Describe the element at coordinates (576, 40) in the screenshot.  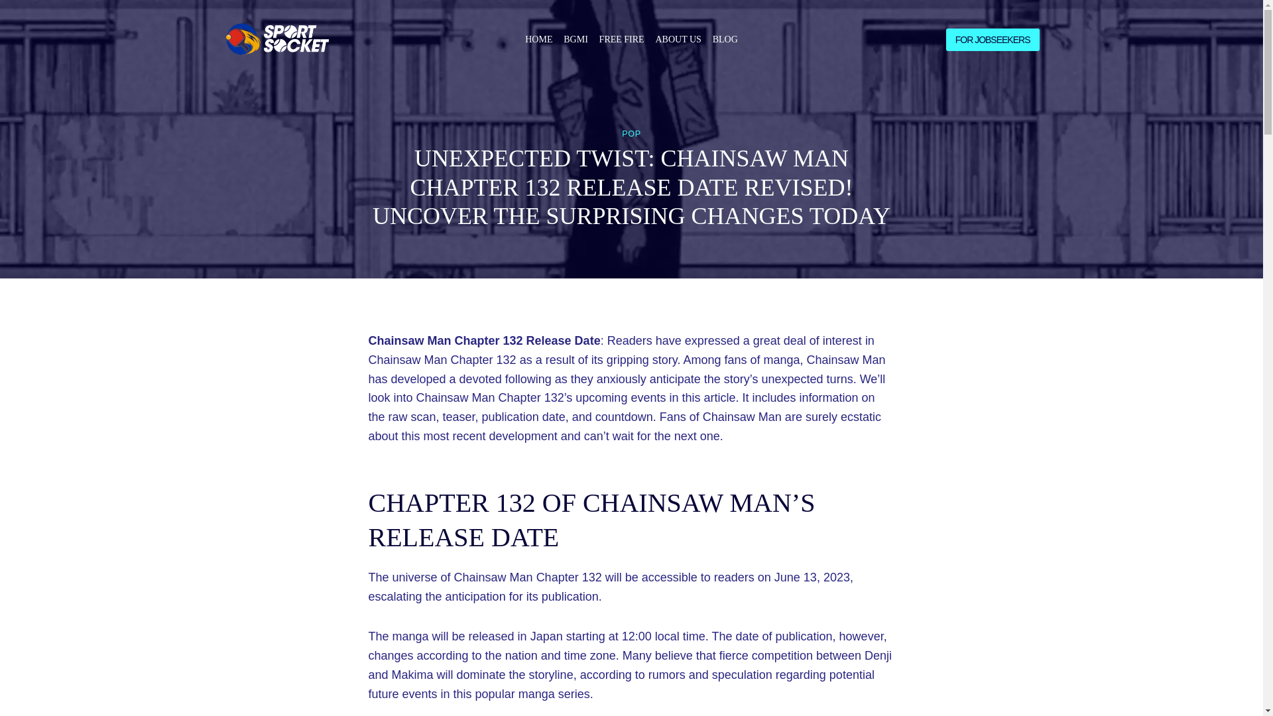
I see `BGMI` at that location.